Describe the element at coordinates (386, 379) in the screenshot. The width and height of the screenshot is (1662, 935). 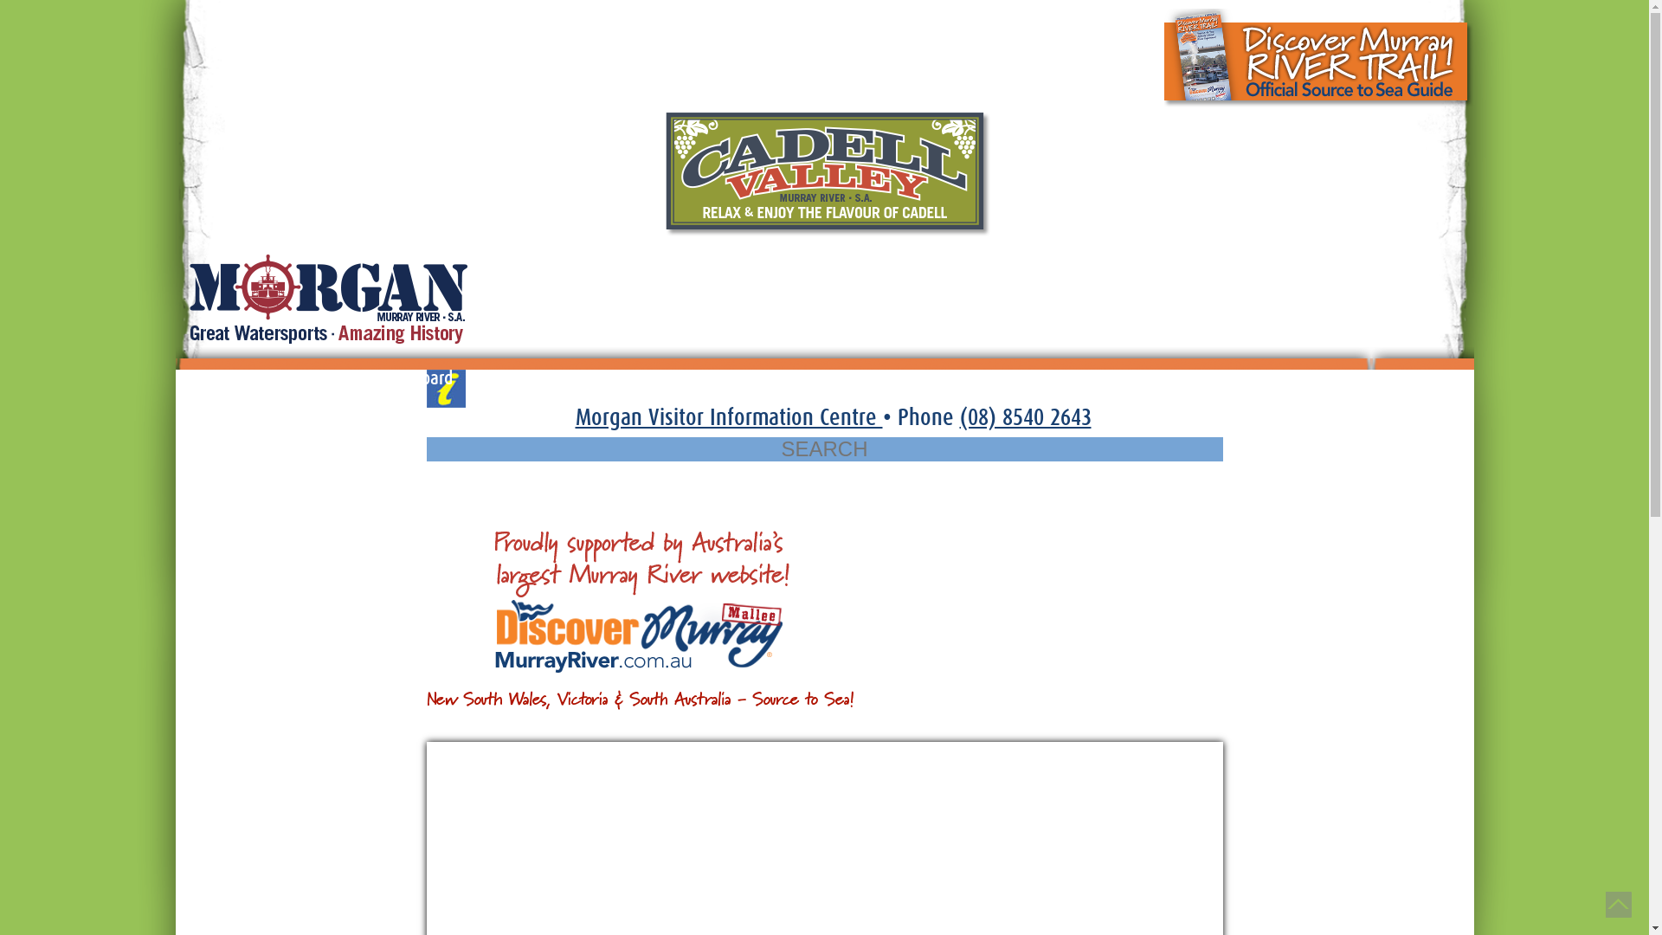
I see `Cadell Noticeboard` at that location.